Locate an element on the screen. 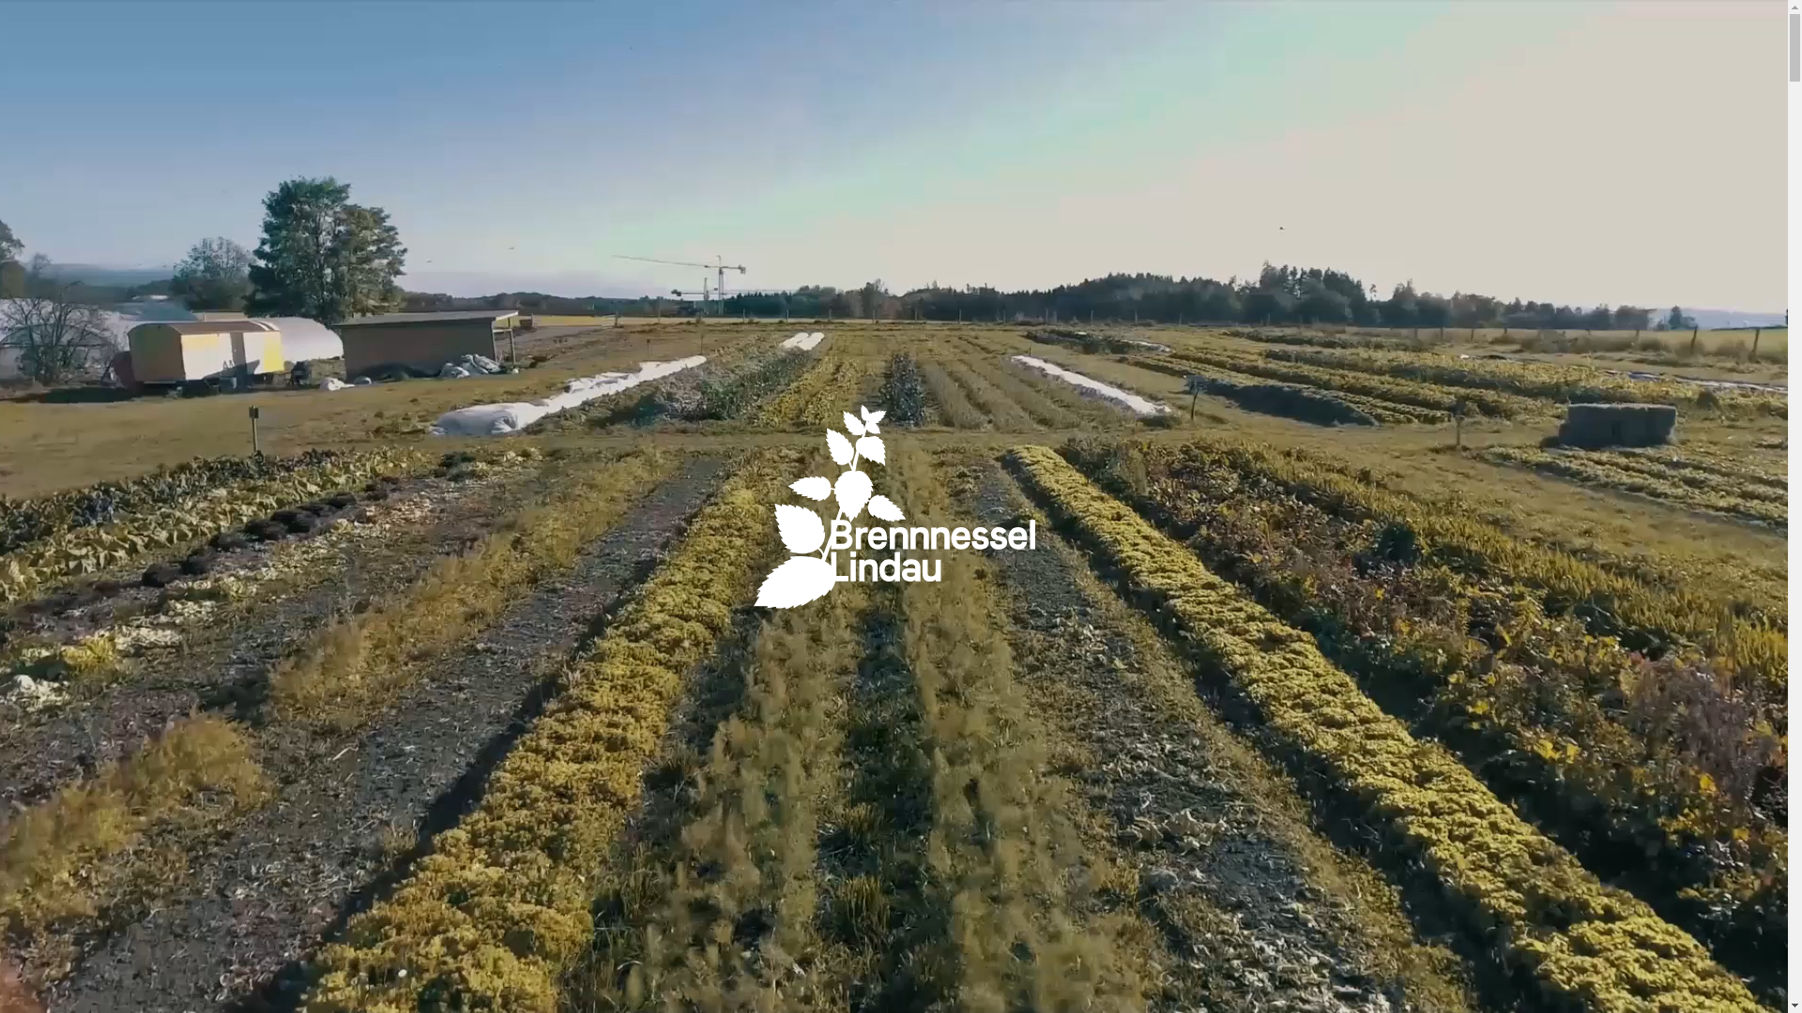 The height and width of the screenshot is (1013, 1802). Anbau is located at coordinates (1380, 86).